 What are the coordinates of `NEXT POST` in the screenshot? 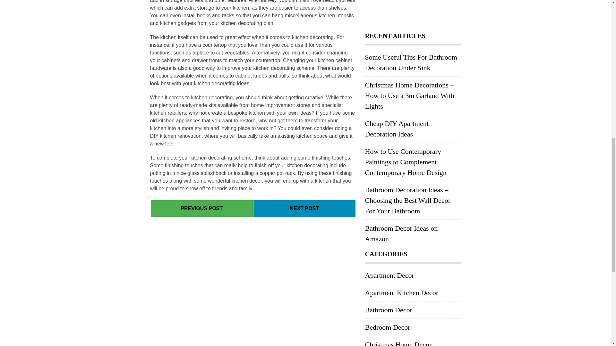 It's located at (304, 208).